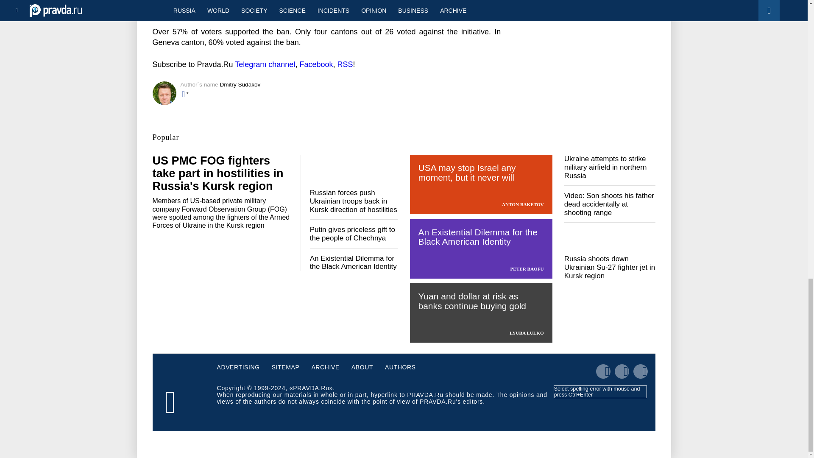 The width and height of the screenshot is (814, 458). I want to click on Facebook, so click(316, 64).